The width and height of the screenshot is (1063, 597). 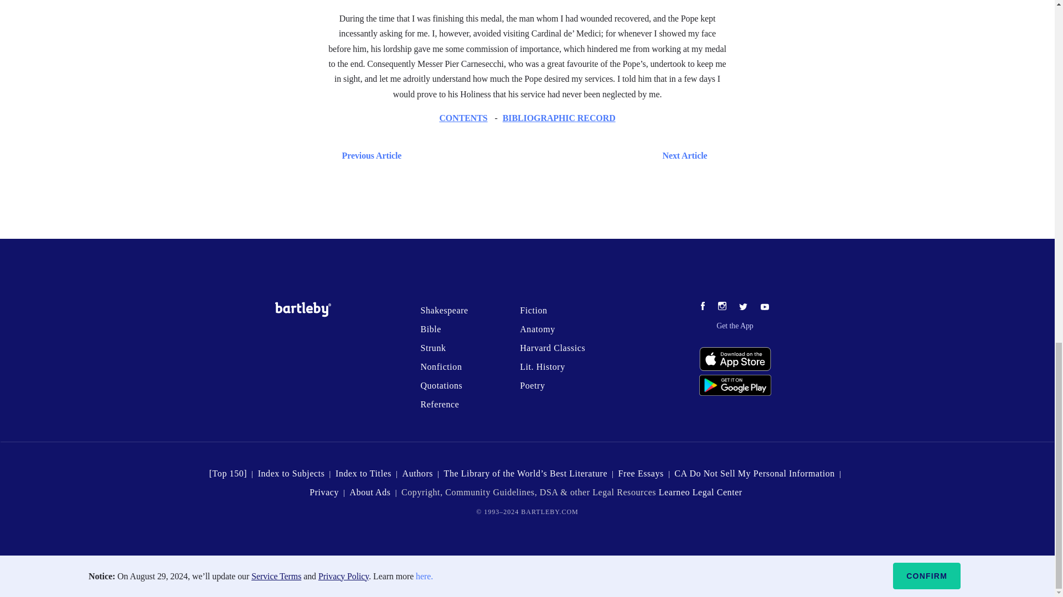 I want to click on Anatomy, so click(x=537, y=329).